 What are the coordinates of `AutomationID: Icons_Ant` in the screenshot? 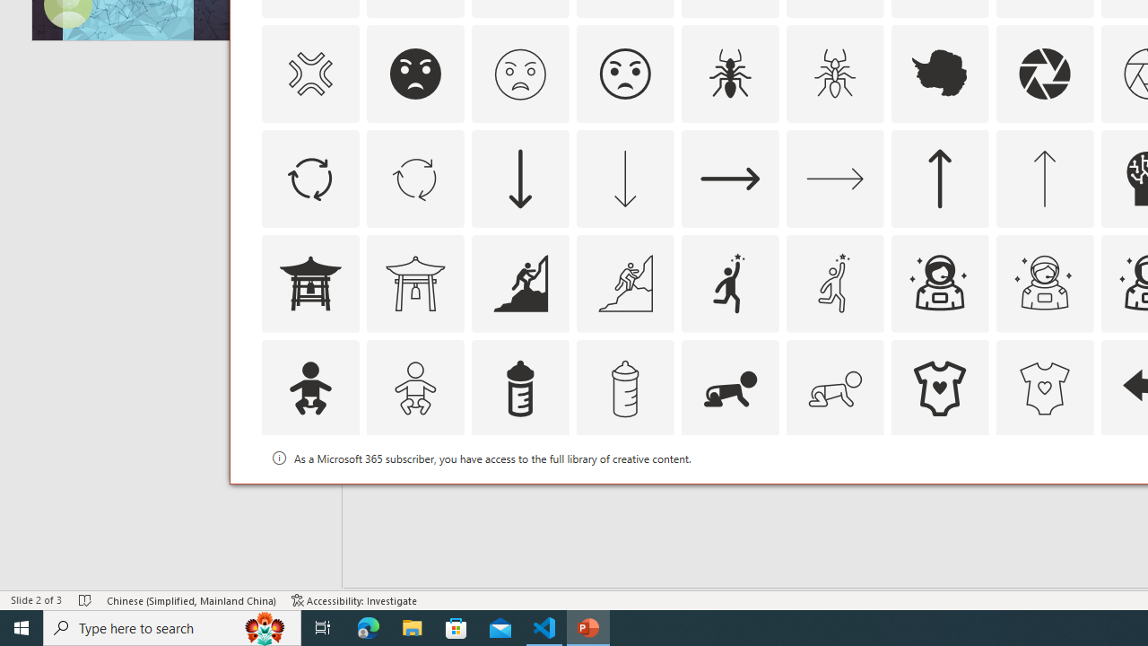 It's located at (730, 74).